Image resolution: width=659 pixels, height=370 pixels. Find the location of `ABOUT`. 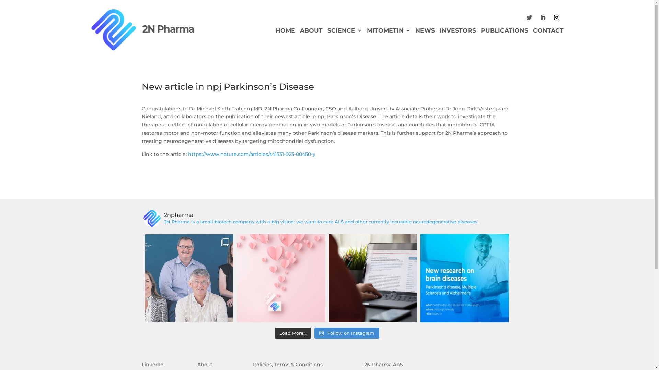

ABOUT is located at coordinates (311, 32).